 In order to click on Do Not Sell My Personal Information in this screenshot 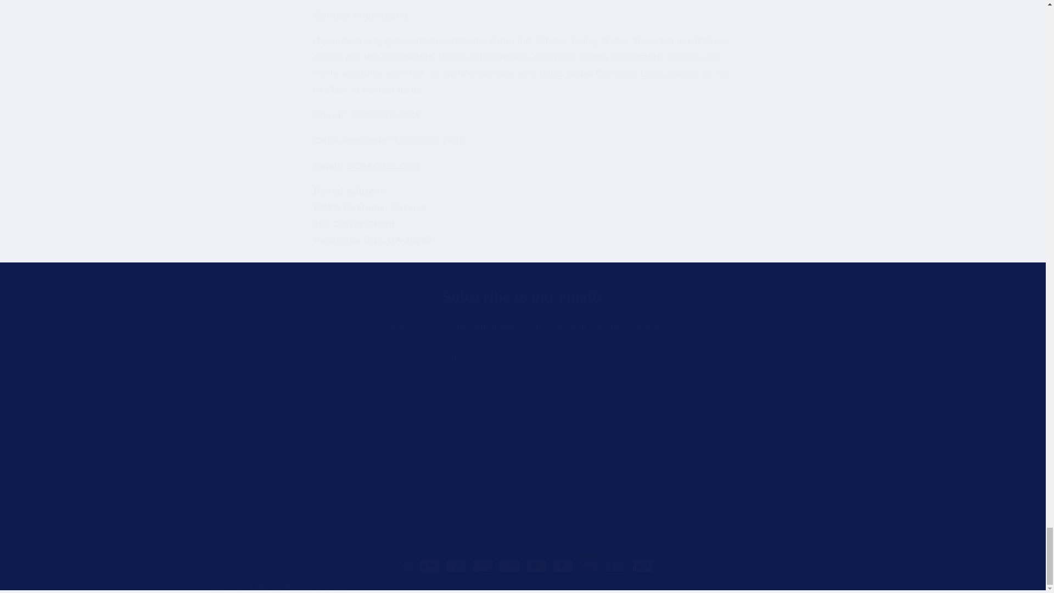, I will do `click(286, 501)`.